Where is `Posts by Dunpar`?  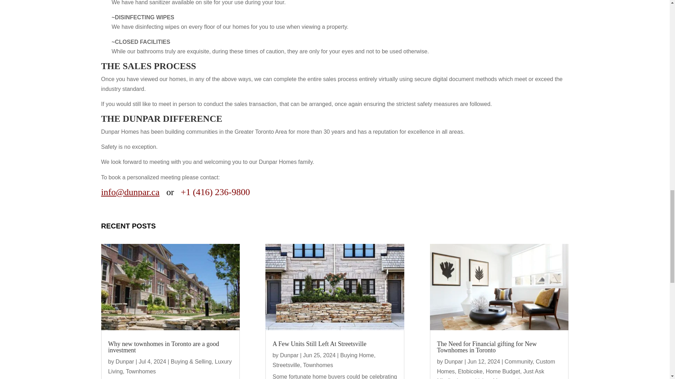
Posts by Dunpar is located at coordinates (124, 361).